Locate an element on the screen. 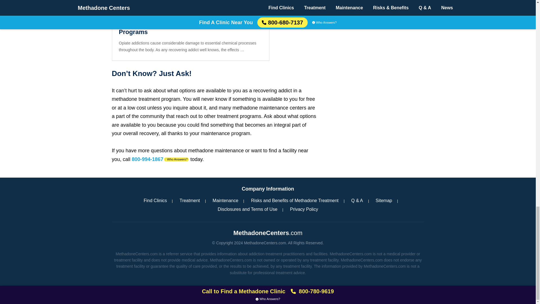 This screenshot has width=540, height=304. 800-994-1867 is located at coordinates (147, 159).